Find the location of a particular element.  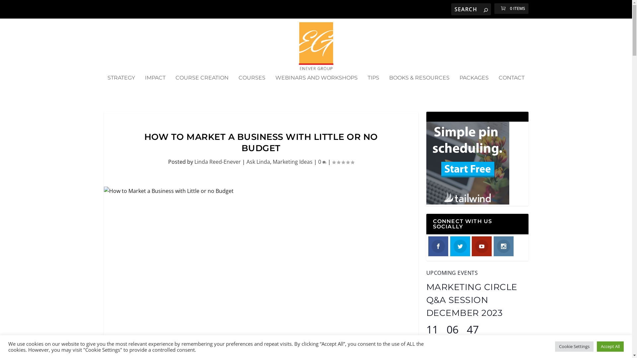

Cookie Settings is located at coordinates (574, 347).